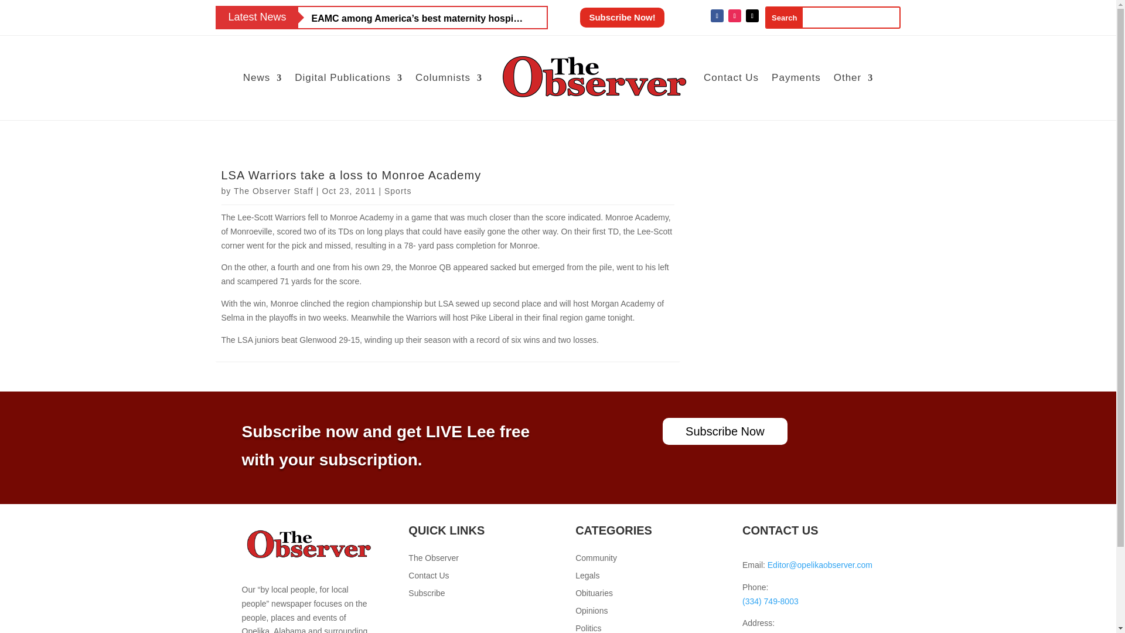 This screenshot has height=633, width=1125. I want to click on Search, so click(784, 18).